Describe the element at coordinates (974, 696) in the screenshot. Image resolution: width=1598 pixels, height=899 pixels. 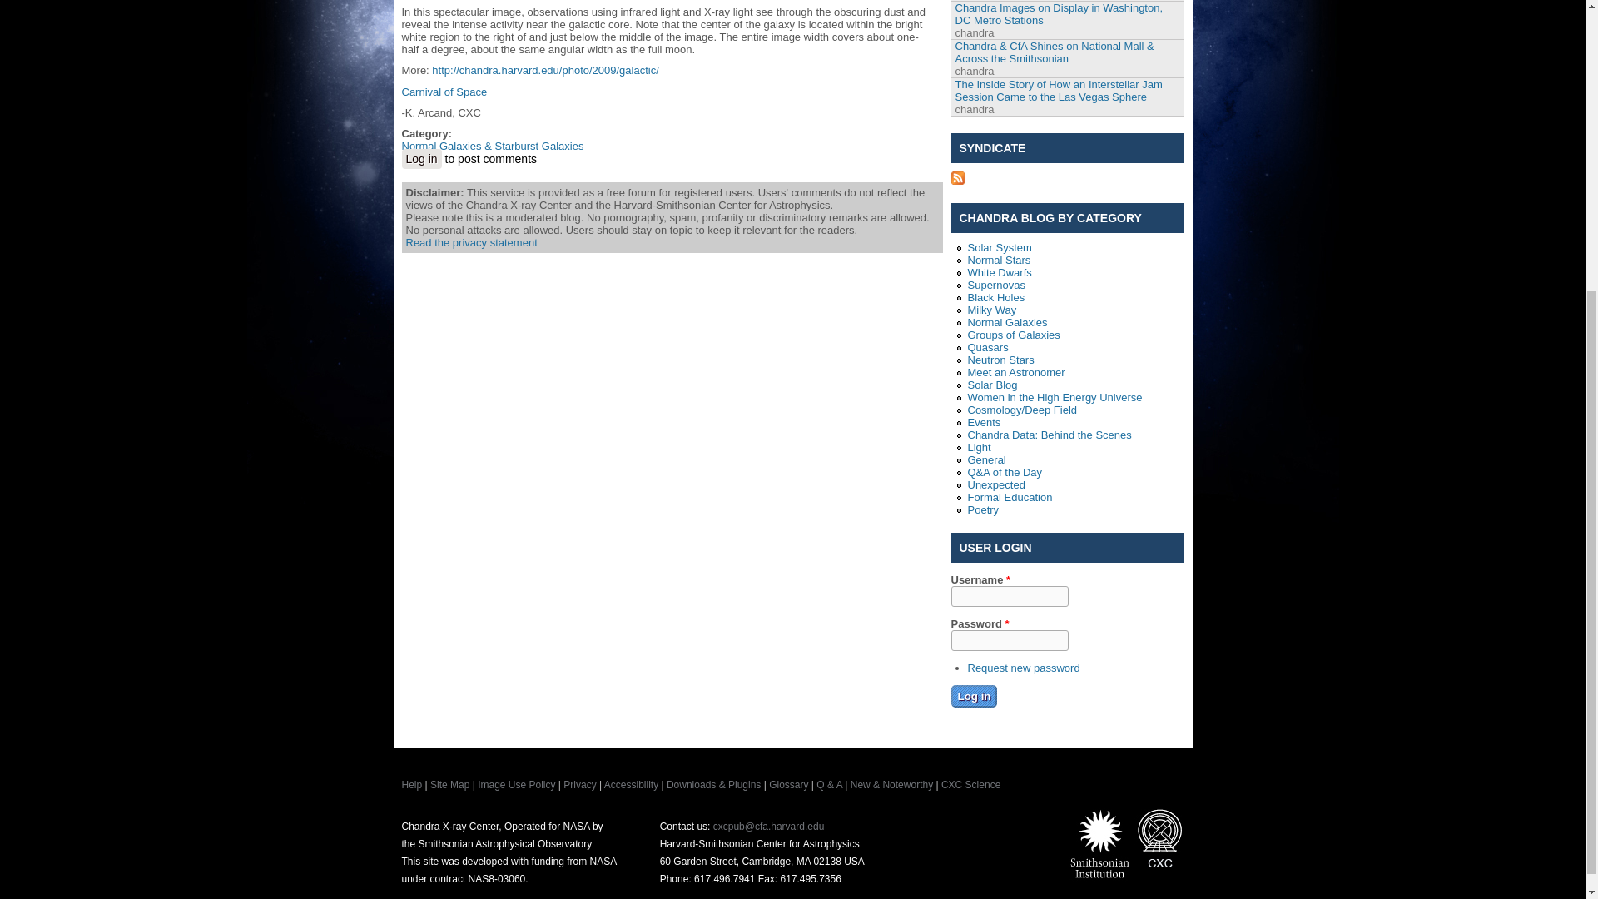
I see `Log in` at that location.